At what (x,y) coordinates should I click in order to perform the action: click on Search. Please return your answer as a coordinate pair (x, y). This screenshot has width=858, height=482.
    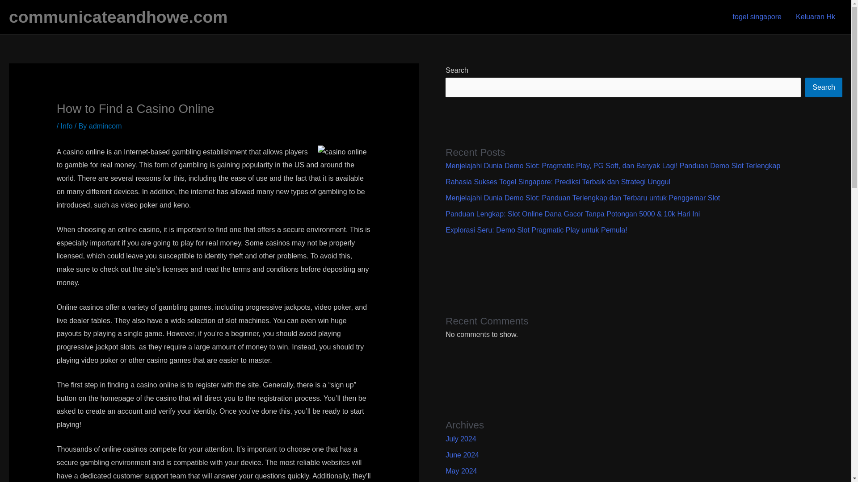
    Looking at the image, I should click on (824, 87).